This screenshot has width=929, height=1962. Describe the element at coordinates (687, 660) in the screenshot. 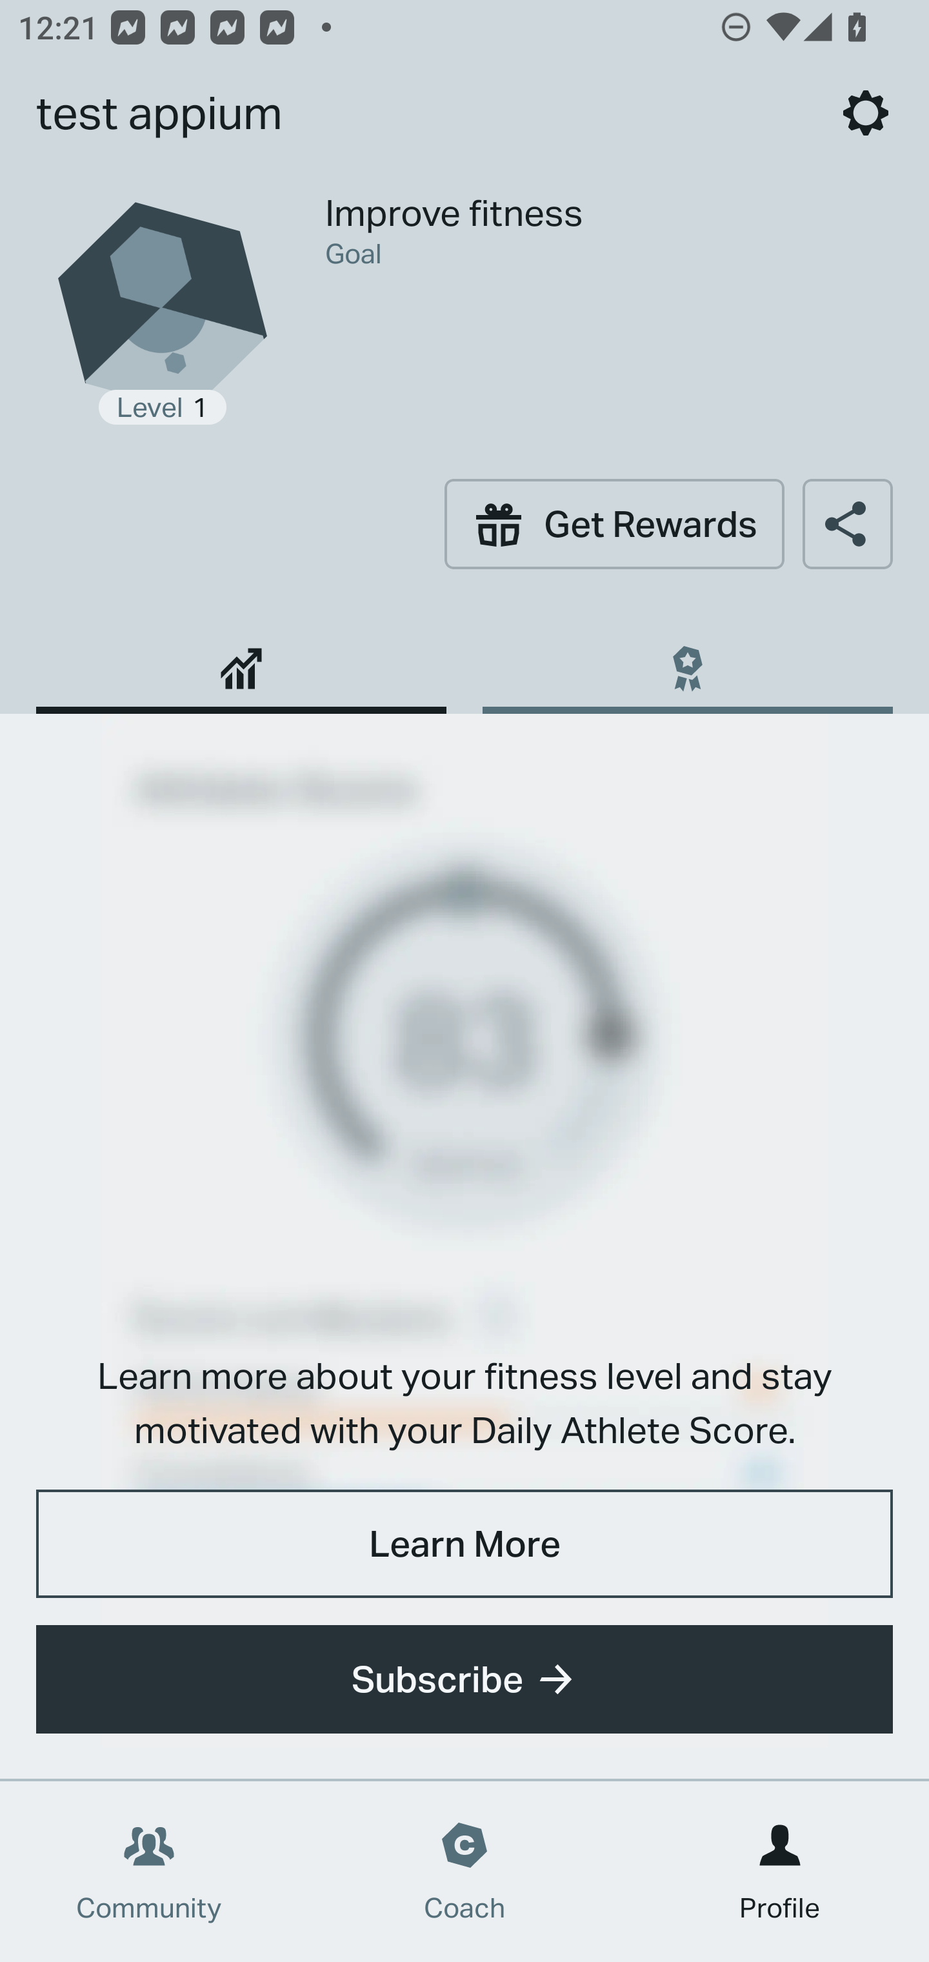

I see `Hall of Fame` at that location.